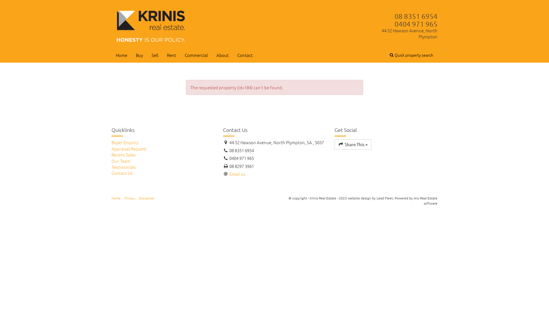 This screenshot has height=309, width=549. What do you see at coordinates (385, 198) in the screenshot?
I see `Lead Fleet` at bounding box center [385, 198].